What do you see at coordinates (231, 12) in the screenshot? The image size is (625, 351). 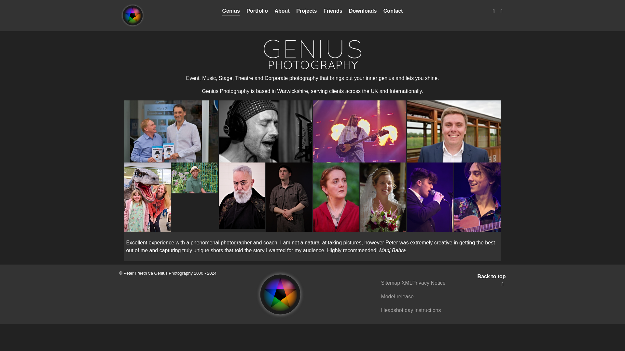 I see `Genius` at bounding box center [231, 12].